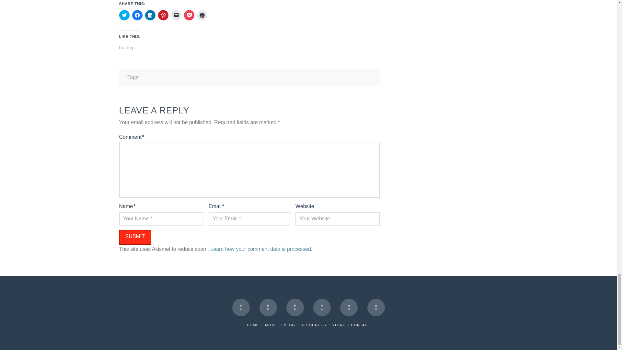  What do you see at coordinates (349, 308) in the screenshot?
I see `Instagram` at bounding box center [349, 308].